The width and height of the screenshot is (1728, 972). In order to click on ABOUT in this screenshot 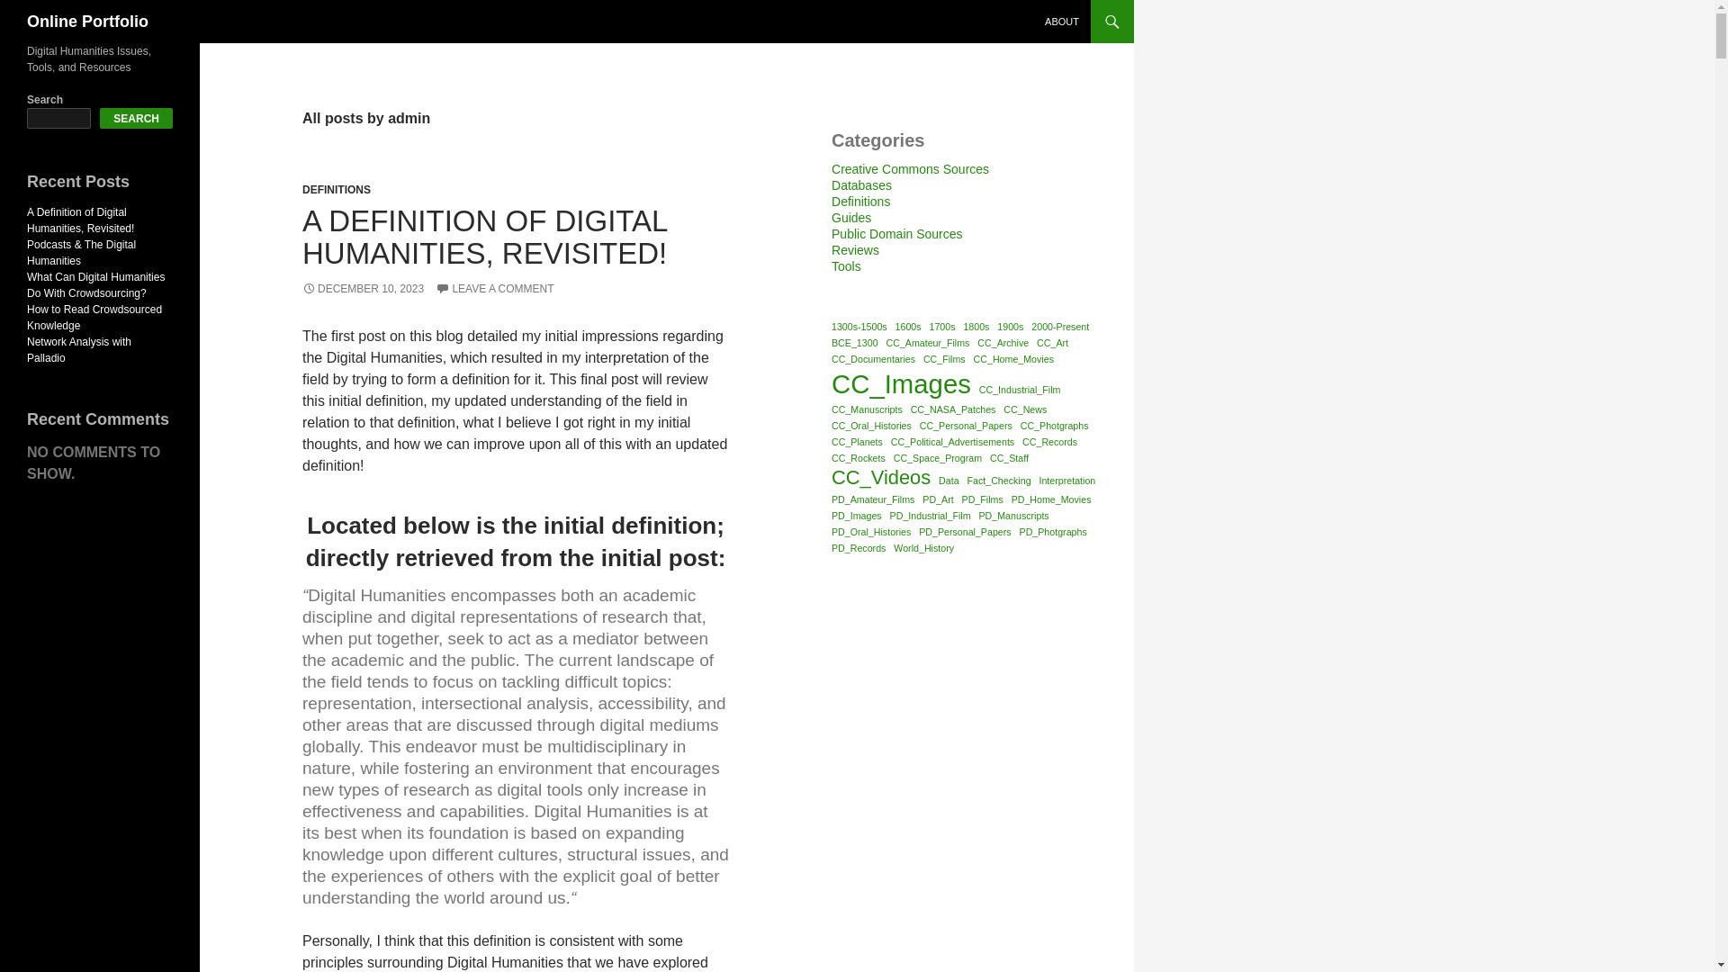, I will do `click(1062, 22)`.